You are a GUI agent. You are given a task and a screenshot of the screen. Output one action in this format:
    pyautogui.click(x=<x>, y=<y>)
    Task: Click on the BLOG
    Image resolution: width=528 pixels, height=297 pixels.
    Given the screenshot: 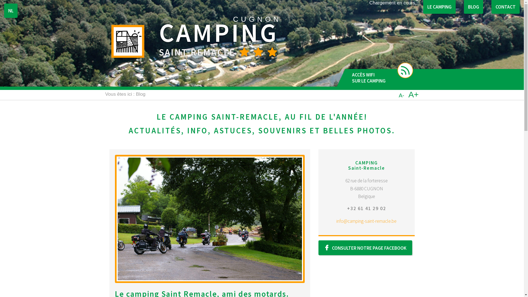 What is the action you would take?
    pyautogui.click(x=474, y=7)
    